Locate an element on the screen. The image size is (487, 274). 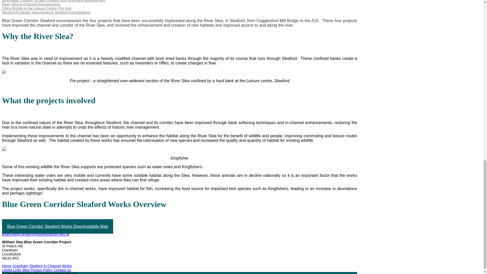
Privacy Policy is located at coordinates (41, 270).